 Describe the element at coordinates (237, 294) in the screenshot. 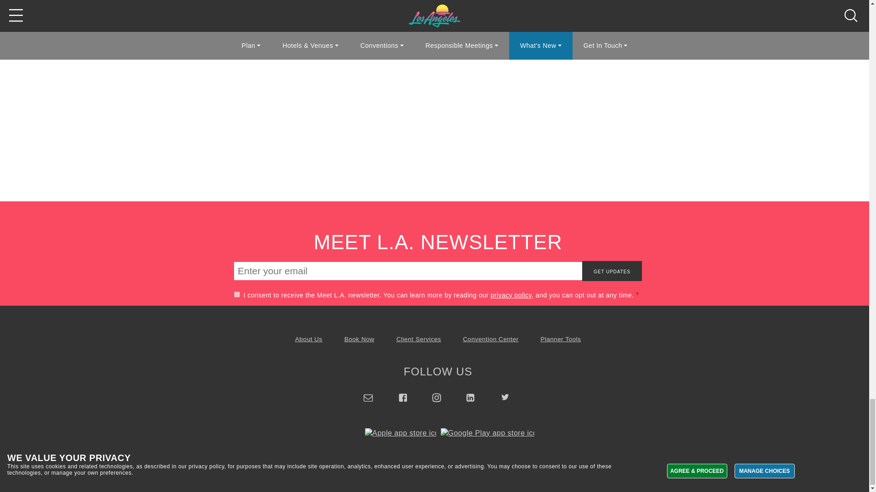

I see `1` at that location.